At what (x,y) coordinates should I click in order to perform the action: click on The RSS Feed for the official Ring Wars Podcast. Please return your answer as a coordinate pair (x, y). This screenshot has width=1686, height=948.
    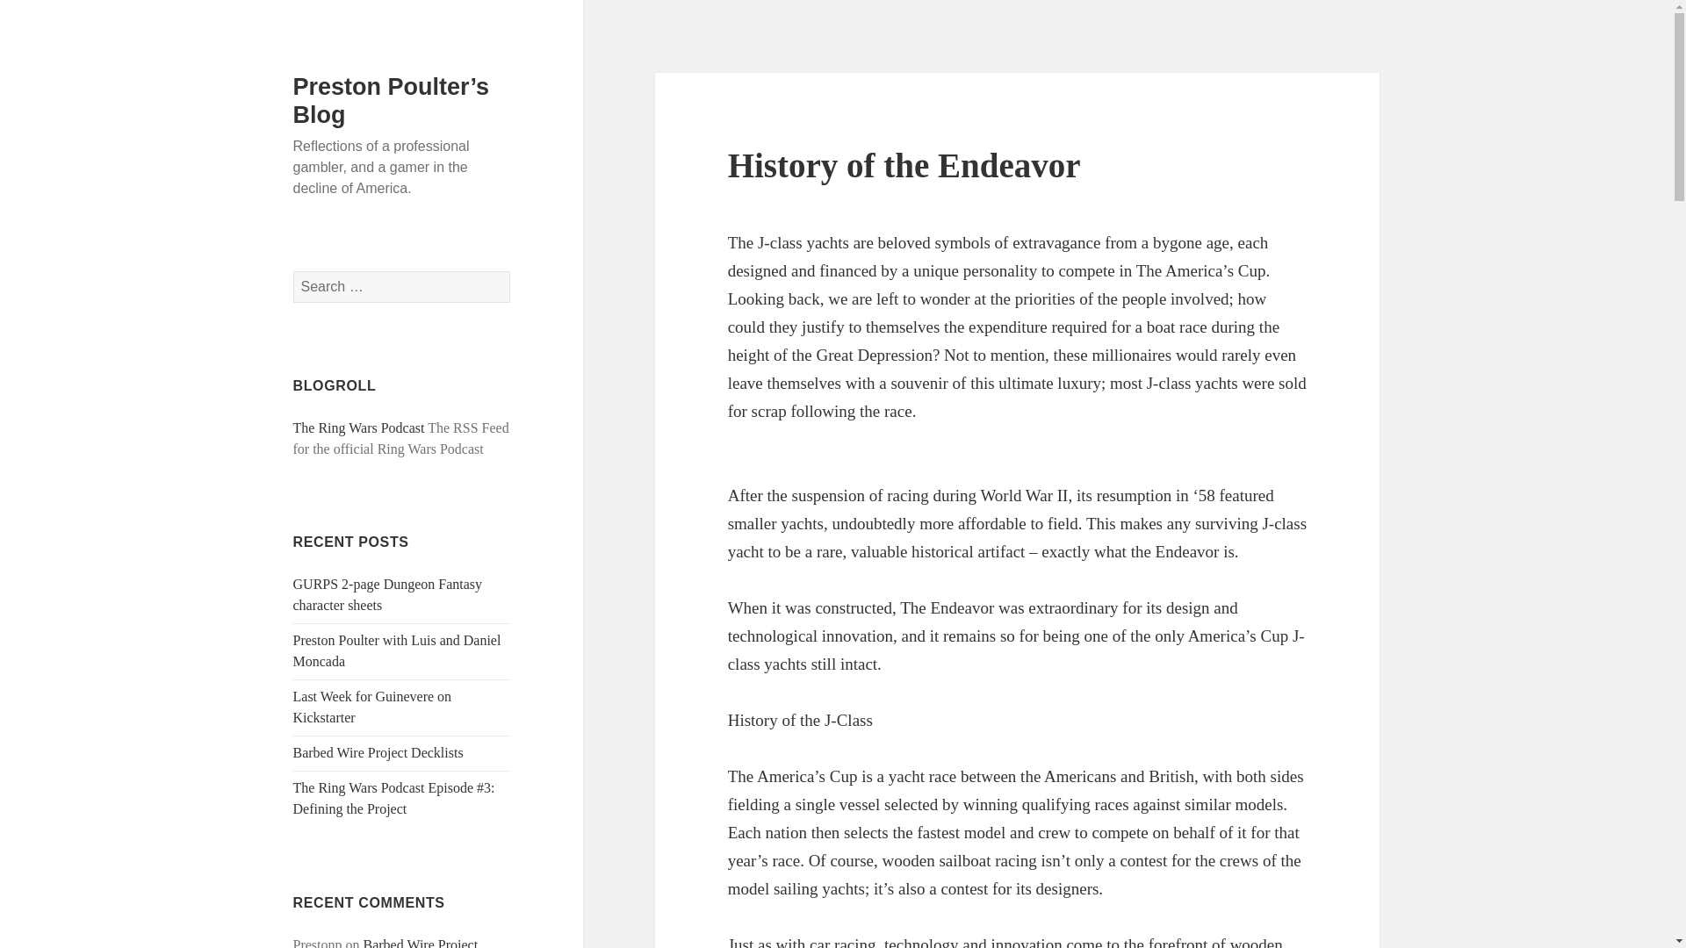
    Looking at the image, I should click on (358, 427).